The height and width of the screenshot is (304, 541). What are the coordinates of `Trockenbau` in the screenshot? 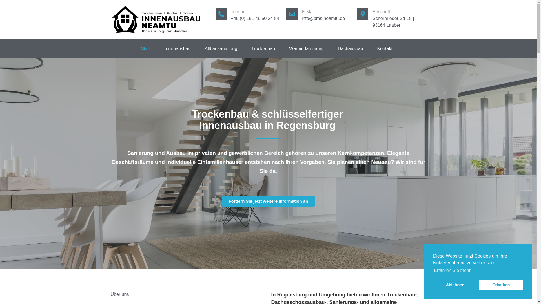 It's located at (263, 49).